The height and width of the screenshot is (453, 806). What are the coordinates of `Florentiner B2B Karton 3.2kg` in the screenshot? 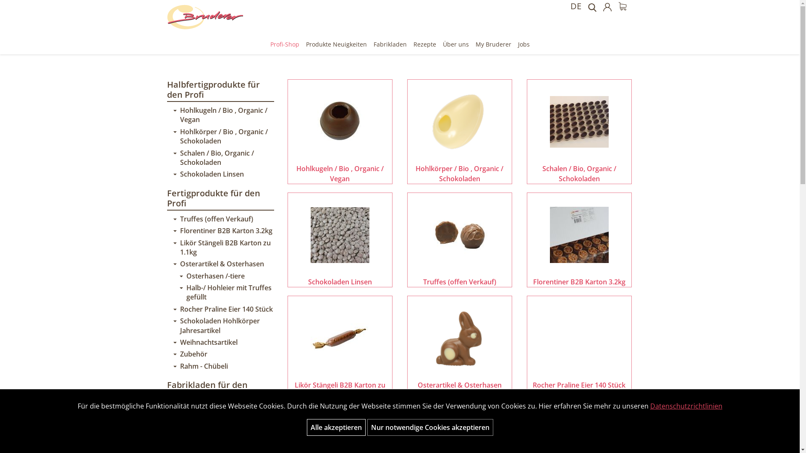 It's located at (579, 240).